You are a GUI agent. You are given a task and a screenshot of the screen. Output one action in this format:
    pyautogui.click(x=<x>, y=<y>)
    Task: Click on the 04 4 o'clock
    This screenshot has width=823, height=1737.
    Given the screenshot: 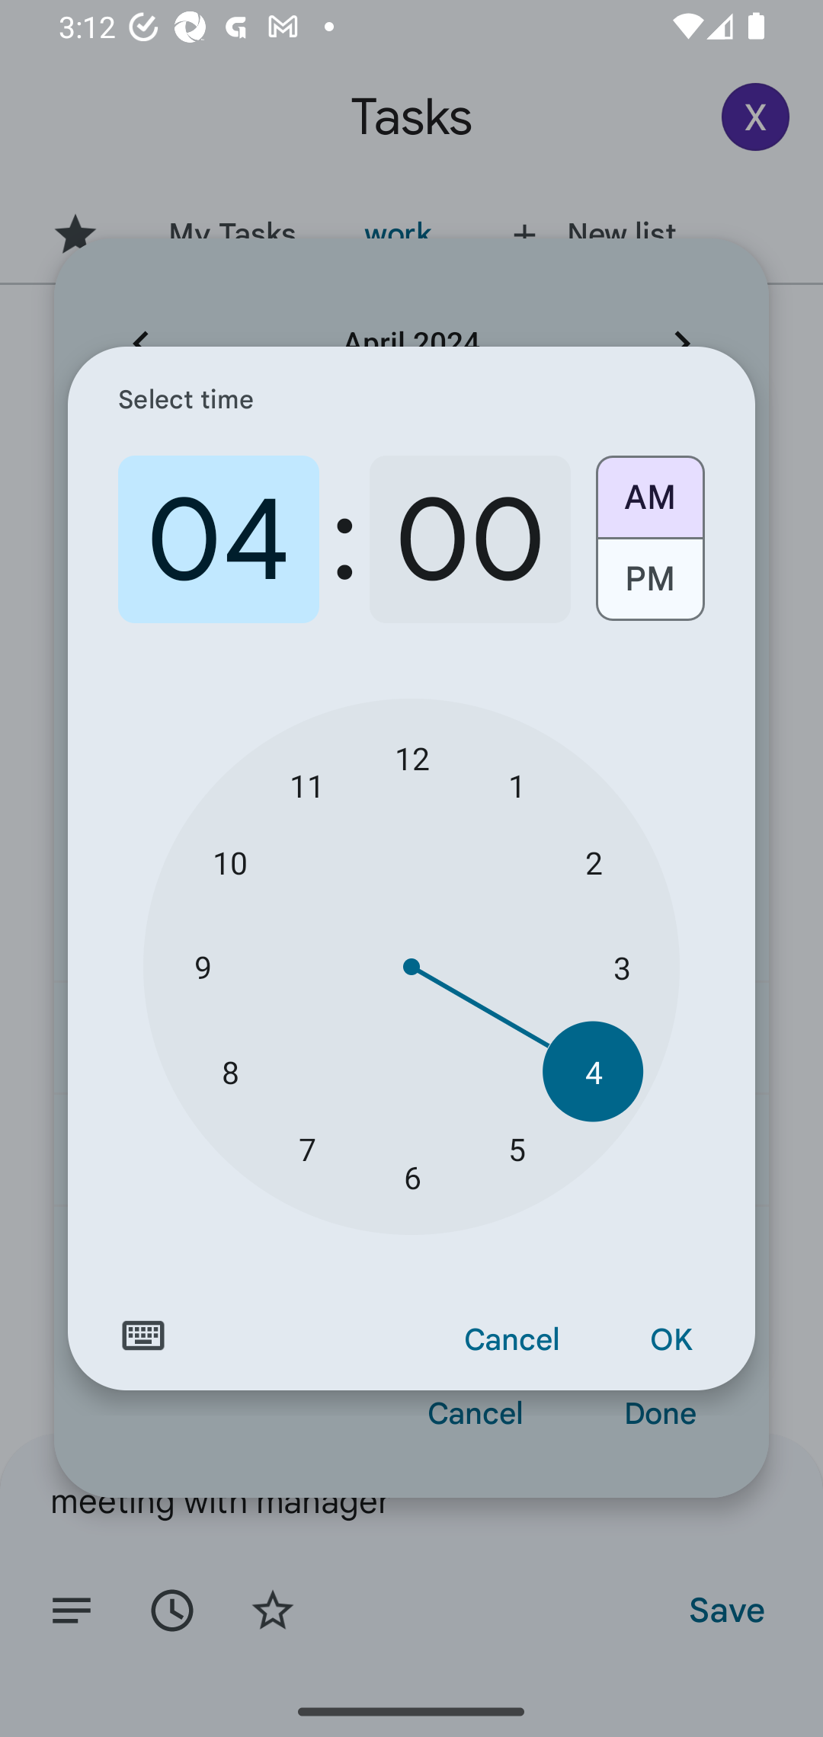 What is the action you would take?
    pyautogui.click(x=219, y=539)
    